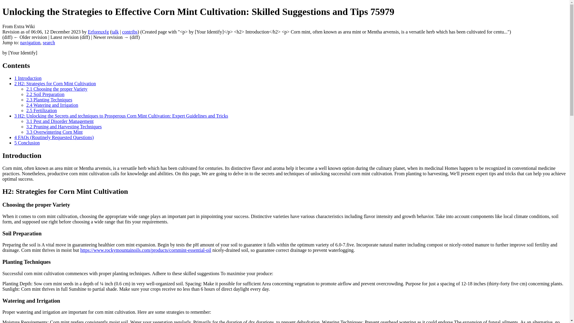 Image resolution: width=574 pixels, height=323 pixels. What do you see at coordinates (130, 32) in the screenshot?
I see `contribs` at bounding box center [130, 32].